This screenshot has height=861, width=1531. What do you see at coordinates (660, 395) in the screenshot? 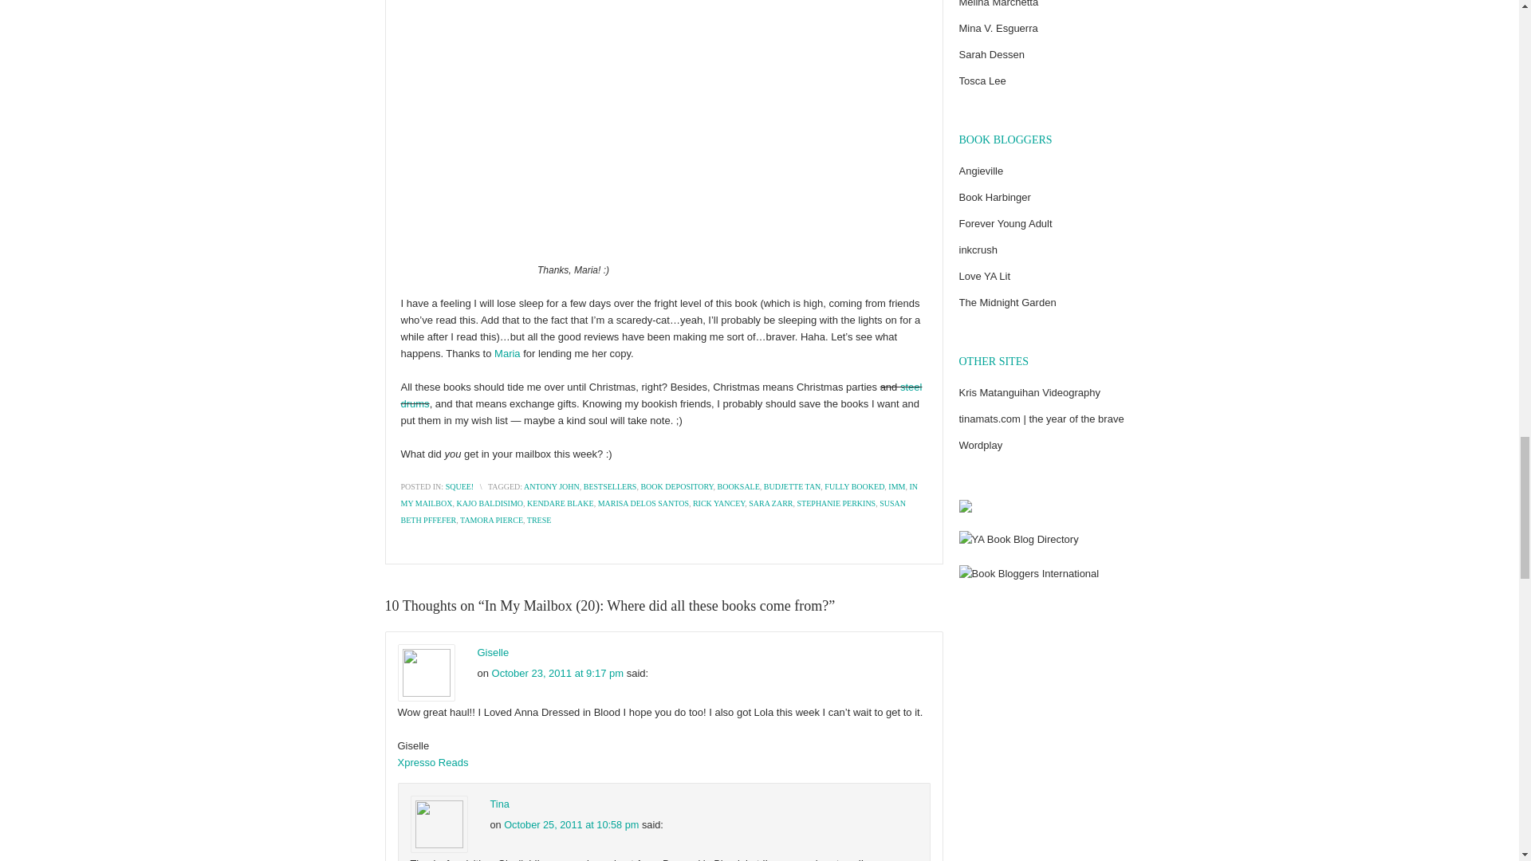
I see `steel drums` at bounding box center [660, 395].